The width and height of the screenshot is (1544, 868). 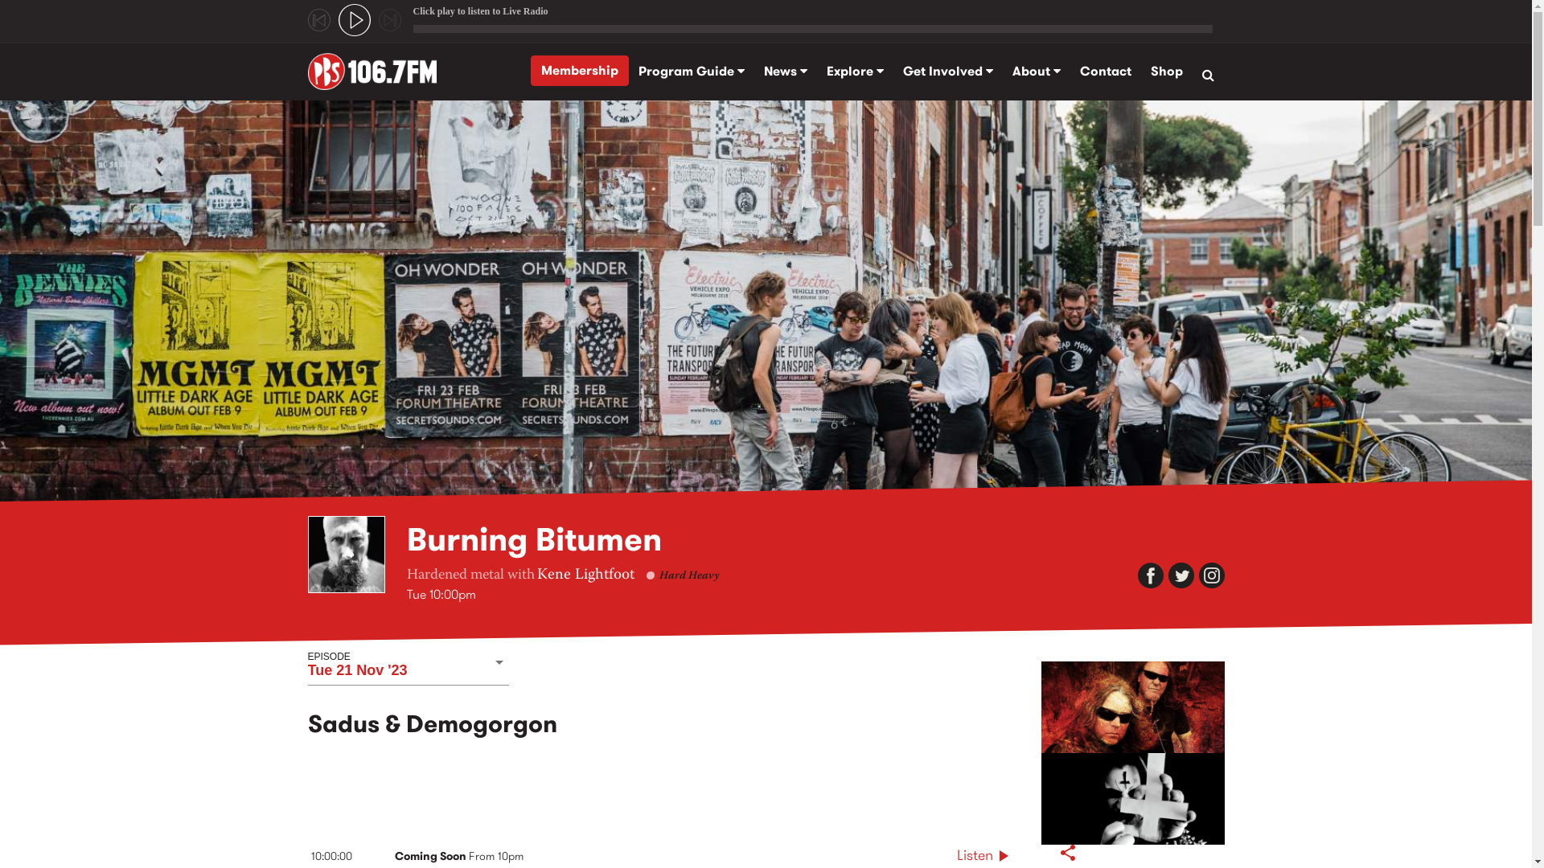 I want to click on Facebook Page, so click(x=1150, y=575).